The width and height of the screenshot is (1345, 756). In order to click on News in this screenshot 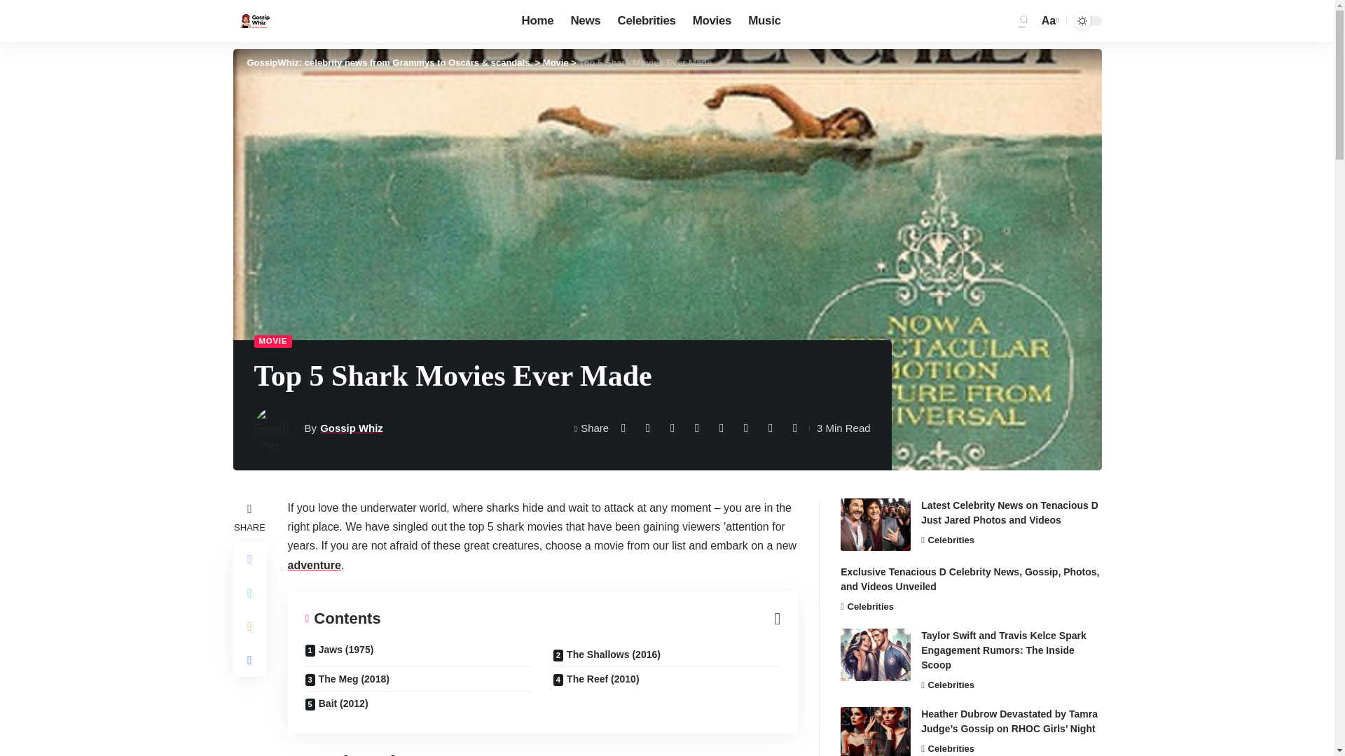, I will do `click(586, 21)`.